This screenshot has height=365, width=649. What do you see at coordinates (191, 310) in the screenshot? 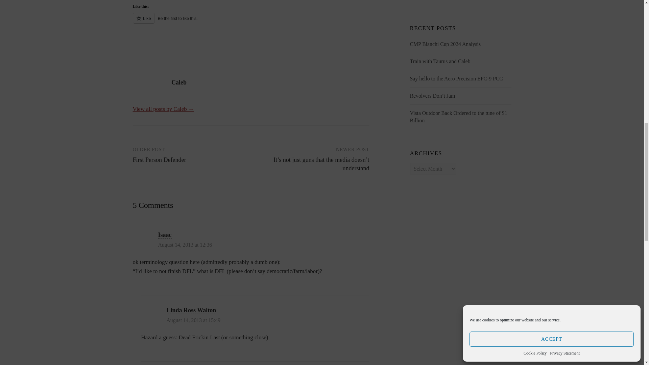
I see `Linda Ross Walton` at bounding box center [191, 310].